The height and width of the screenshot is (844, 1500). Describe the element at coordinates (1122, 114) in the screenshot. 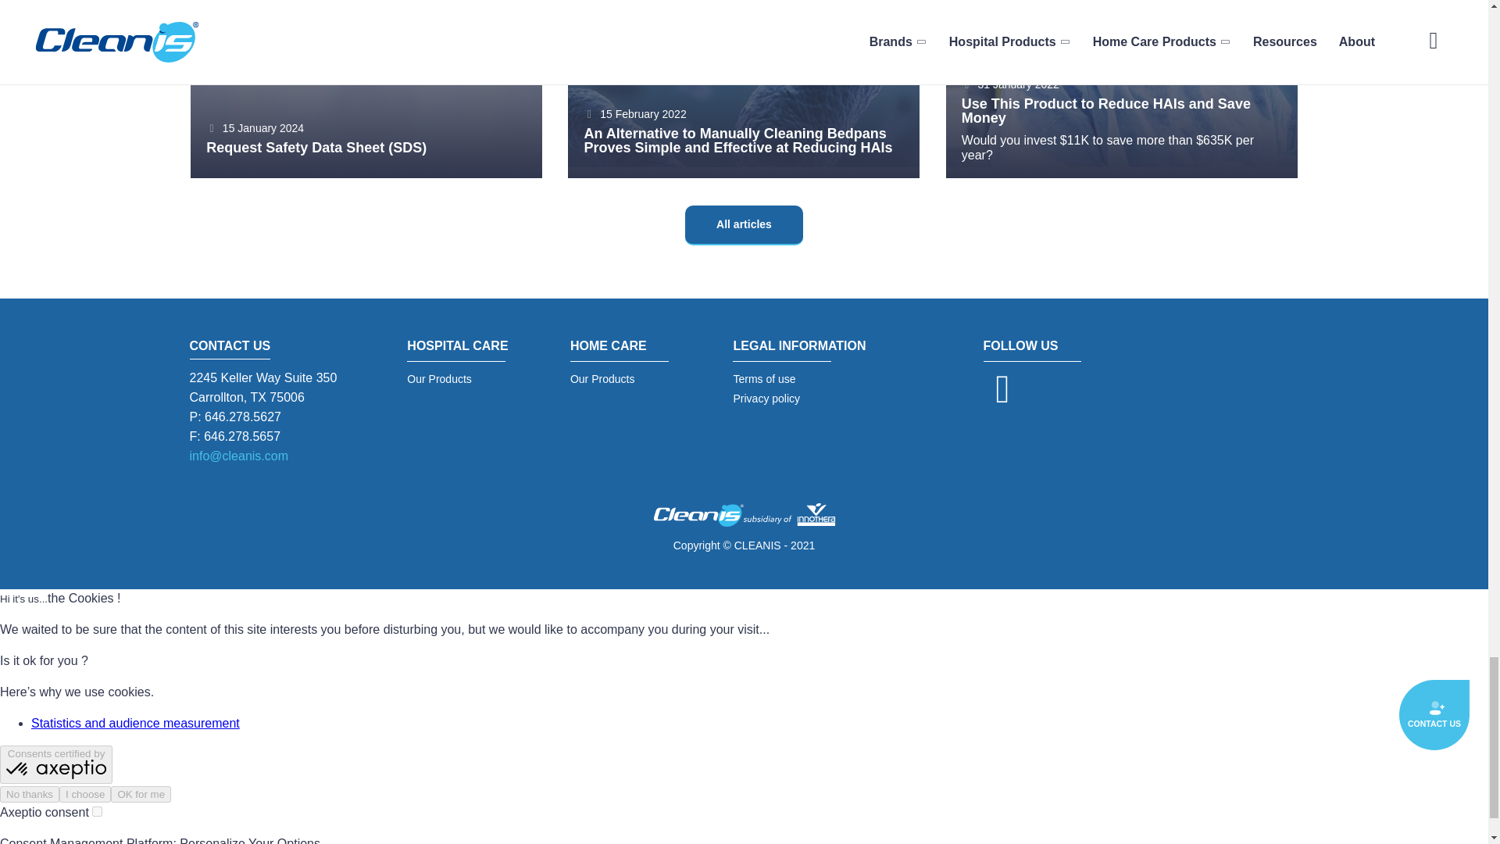

I see `Use This Product to Reduce HAIs and Save Money` at that location.